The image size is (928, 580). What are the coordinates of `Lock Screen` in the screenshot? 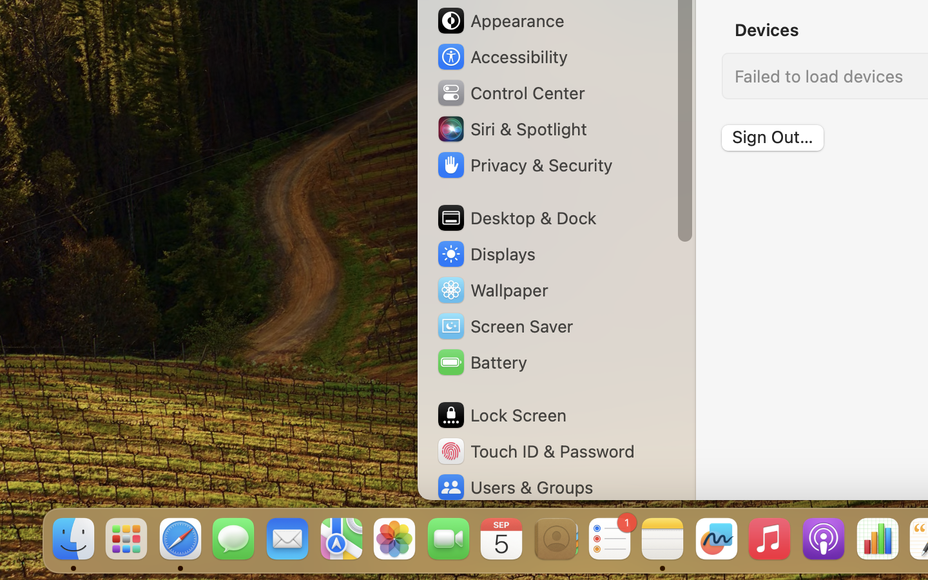 It's located at (501, 415).